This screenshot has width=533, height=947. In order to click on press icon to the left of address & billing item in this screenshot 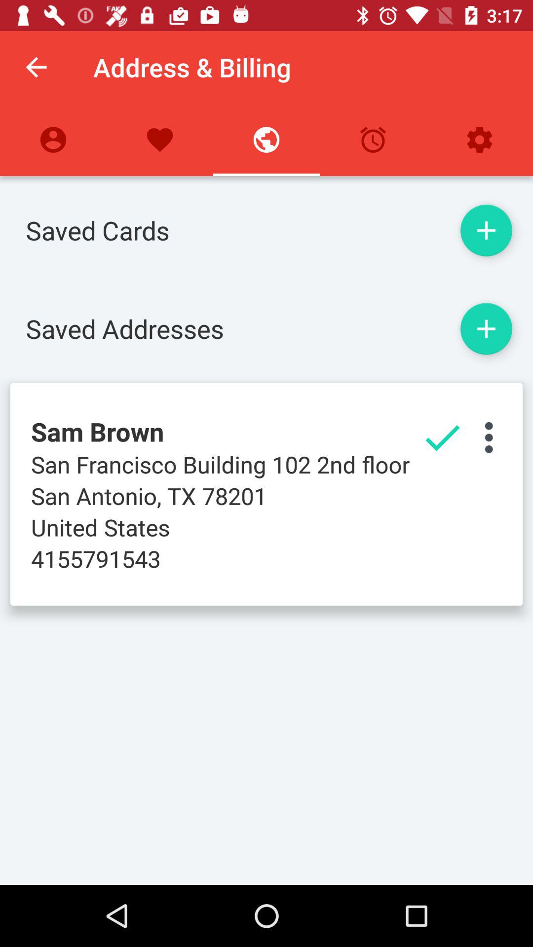, I will do `click(36, 67)`.